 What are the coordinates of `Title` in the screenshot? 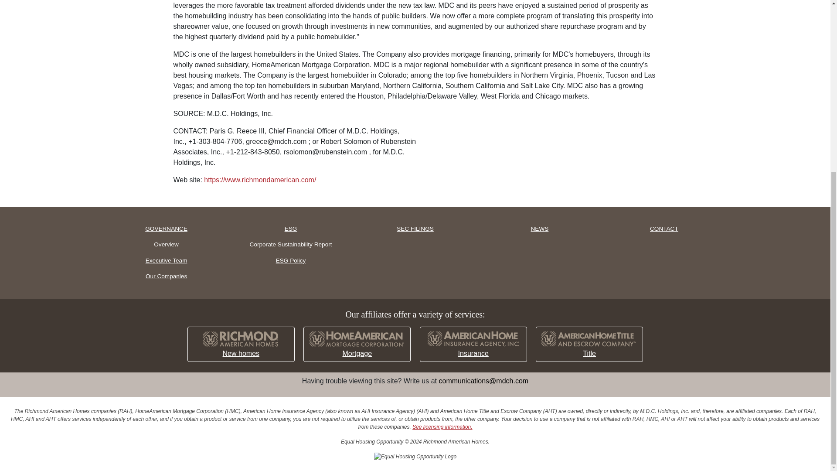 It's located at (589, 345).